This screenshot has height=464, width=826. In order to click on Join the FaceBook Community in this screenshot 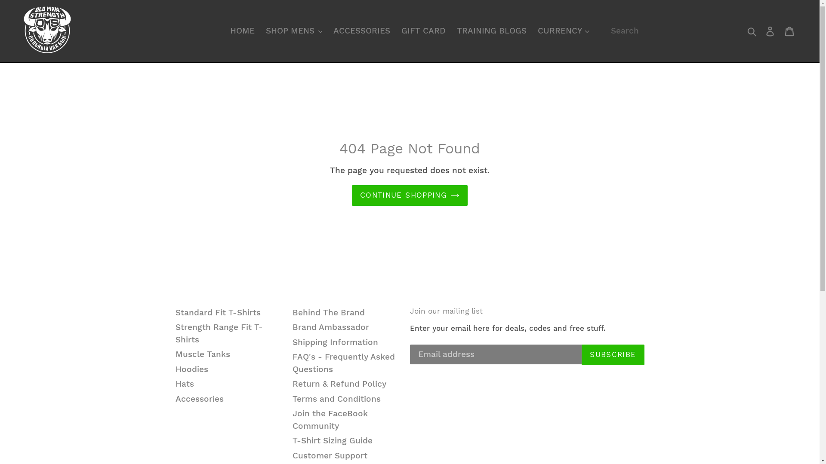, I will do `click(330, 420)`.